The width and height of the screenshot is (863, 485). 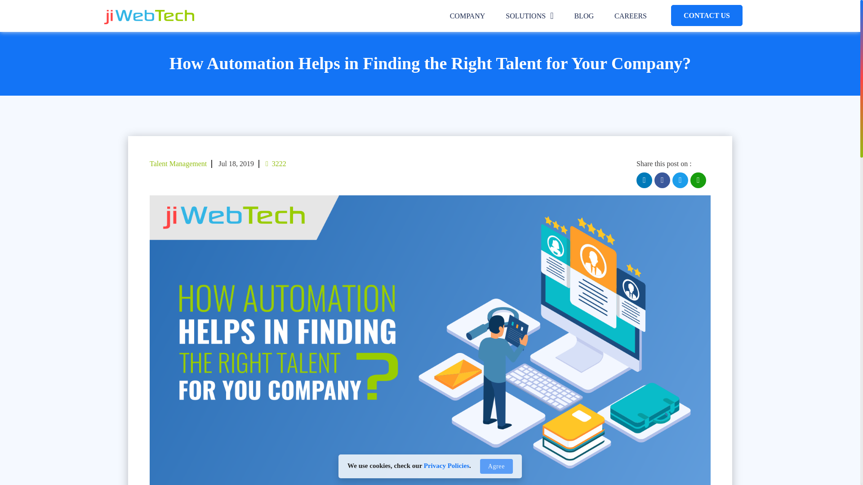 I want to click on SOLUTIONS, so click(x=529, y=16).